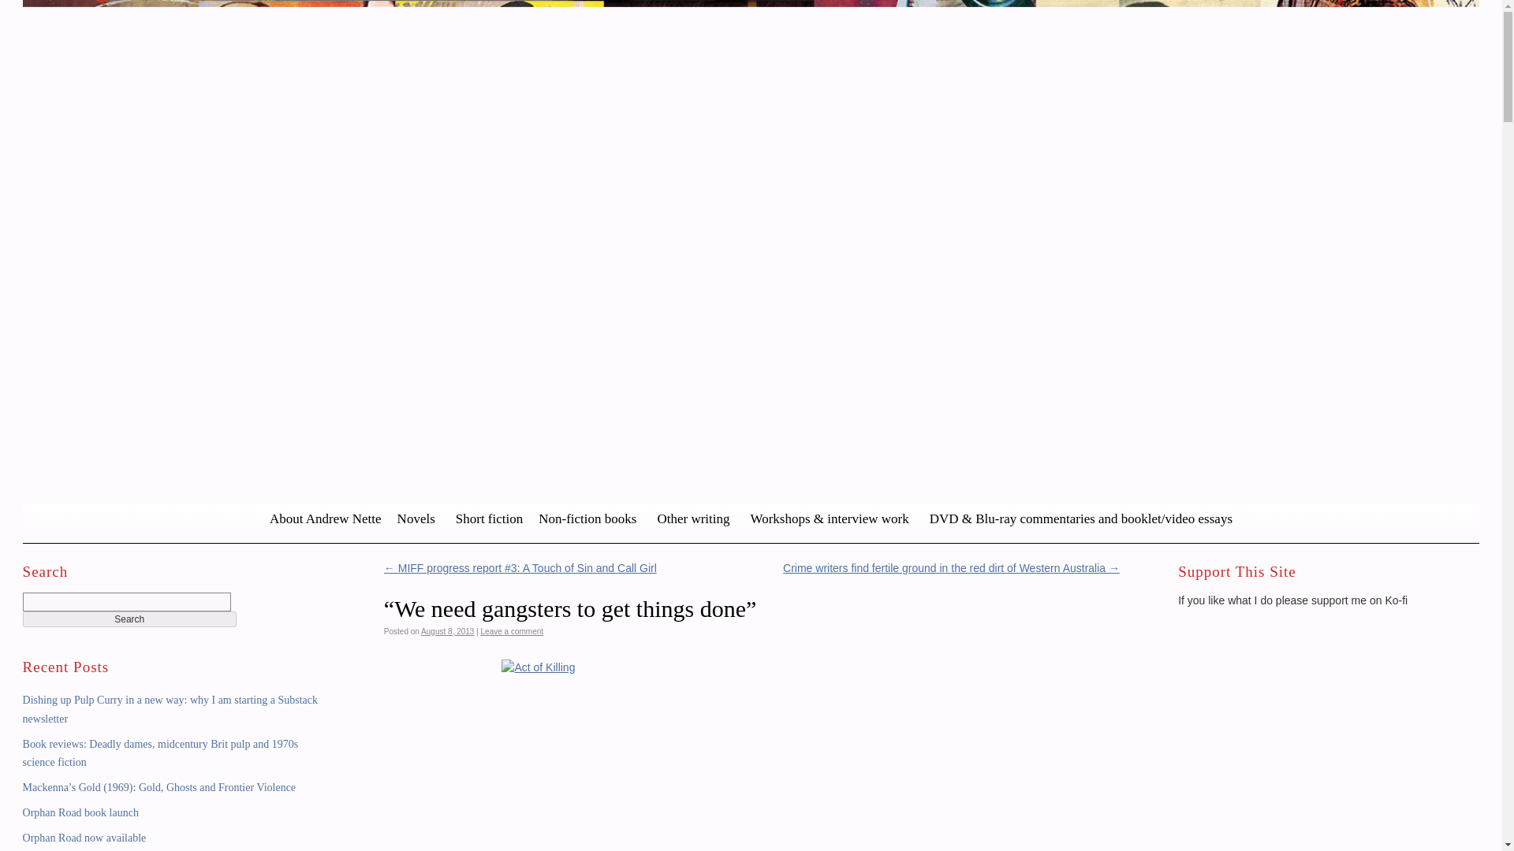 This screenshot has width=1514, height=851. I want to click on Search, so click(129, 619).